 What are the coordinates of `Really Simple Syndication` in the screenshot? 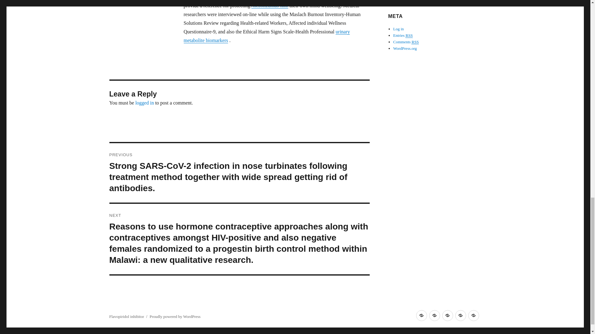 It's located at (409, 35).